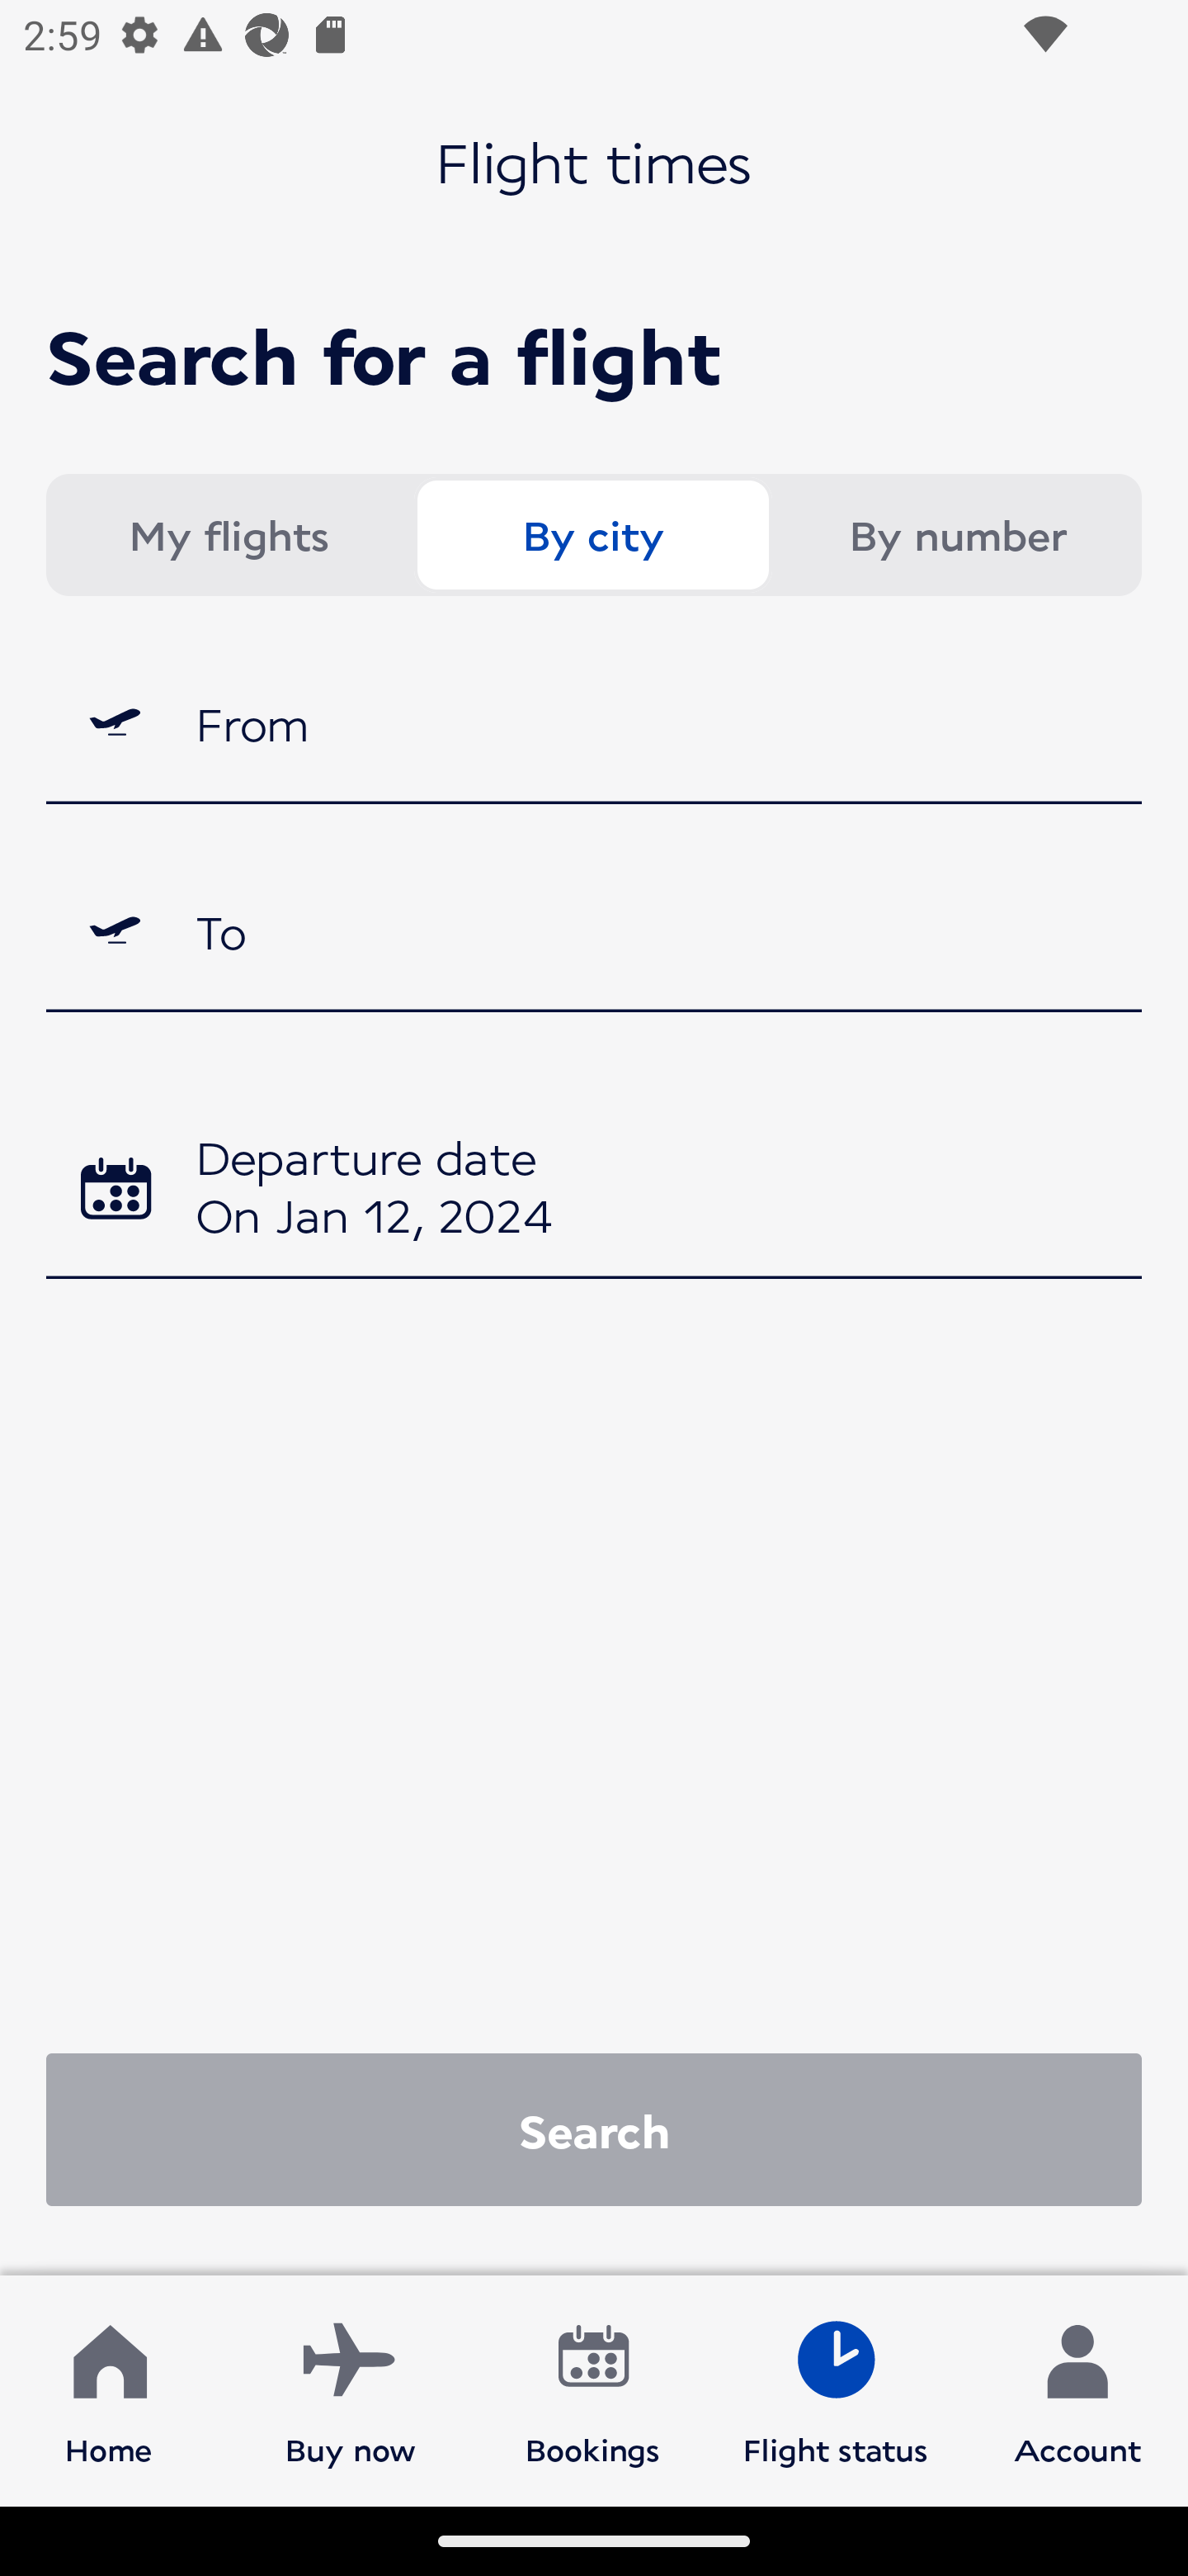 This screenshot has width=1188, height=2576. I want to click on Home, so click(109, 2389).